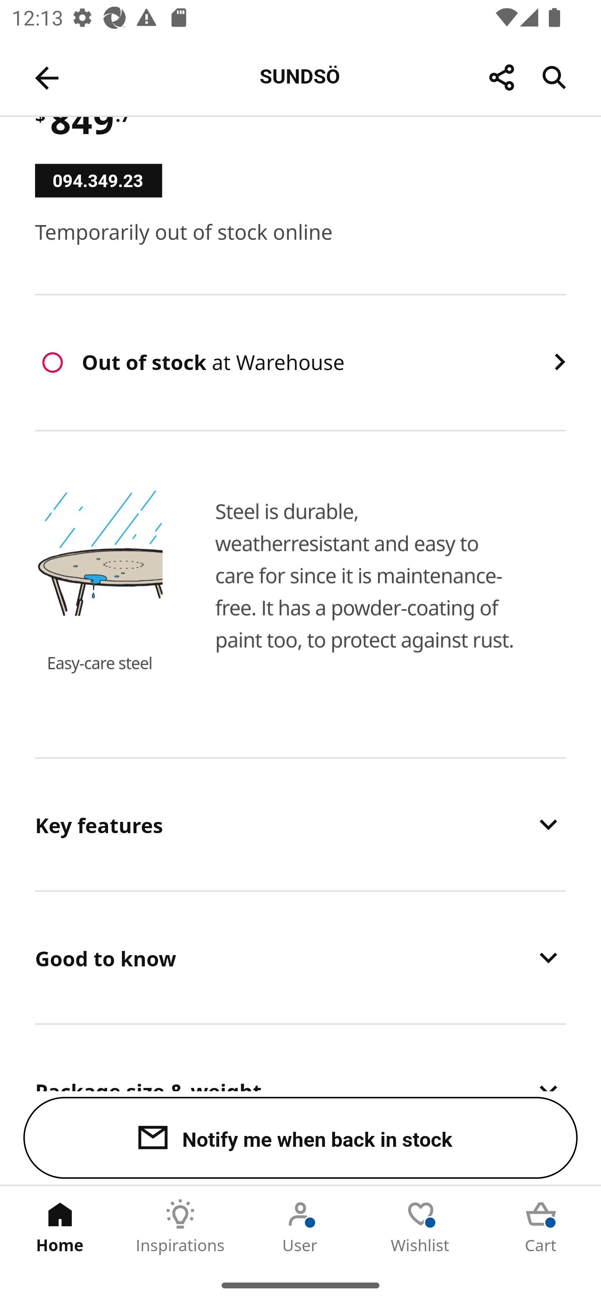 Image resolution: width=601 pixels, height=1303 pixels. Describe the element at coordinates (300, 363) in the screenshot. I see `Out of stock at Warehouse` at that location.